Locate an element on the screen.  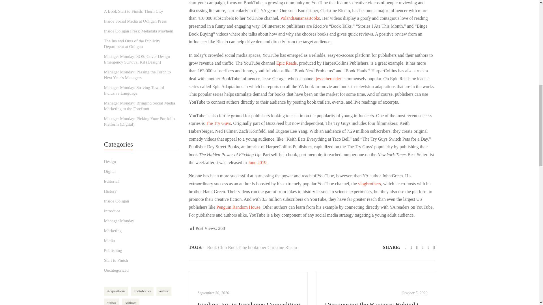
The Try Guys is located at coordinates (218, 123).